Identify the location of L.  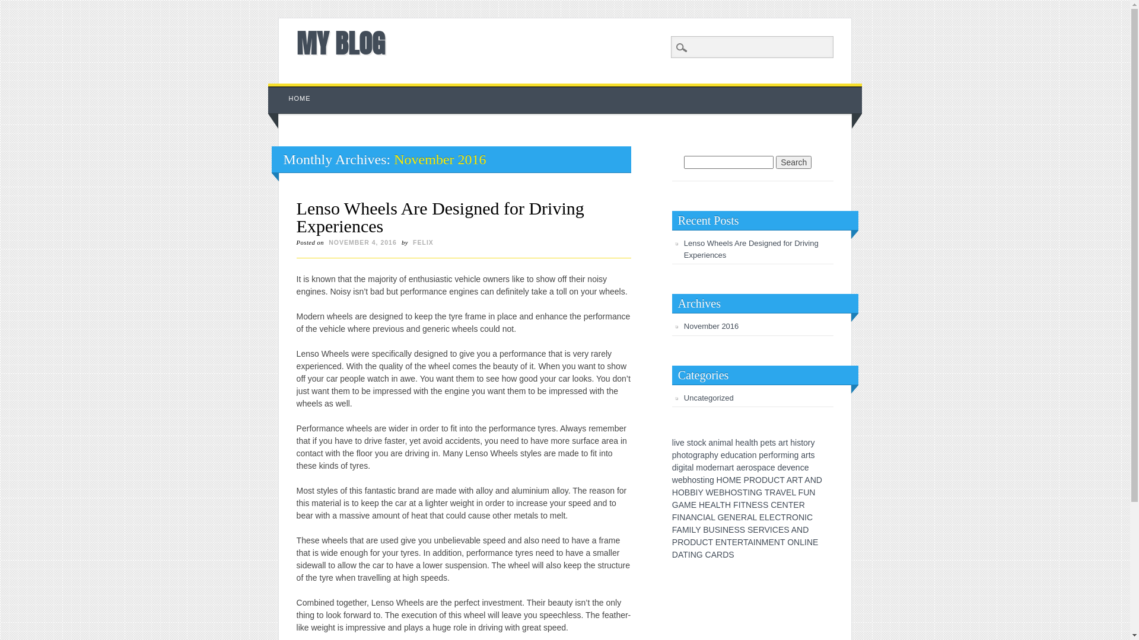
(755, 517).